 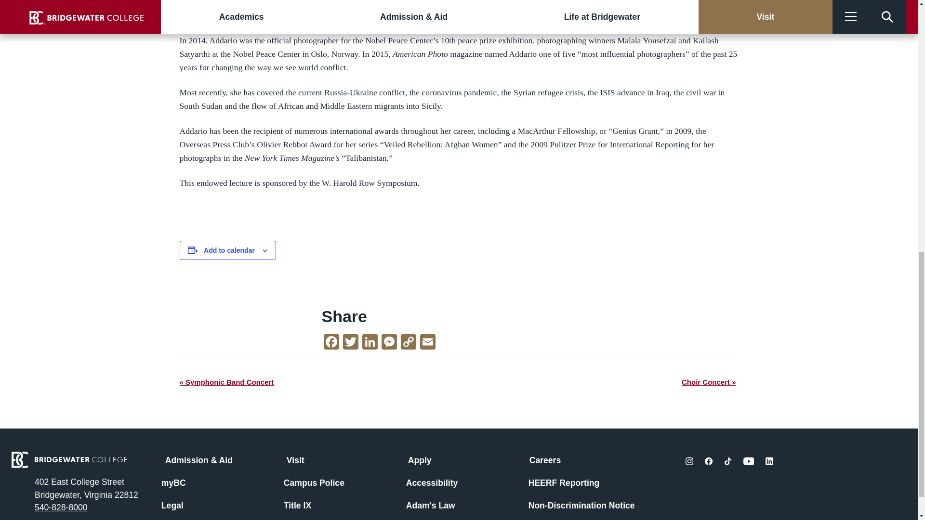 I want to click on Messenger, so click(x=389, y=343).